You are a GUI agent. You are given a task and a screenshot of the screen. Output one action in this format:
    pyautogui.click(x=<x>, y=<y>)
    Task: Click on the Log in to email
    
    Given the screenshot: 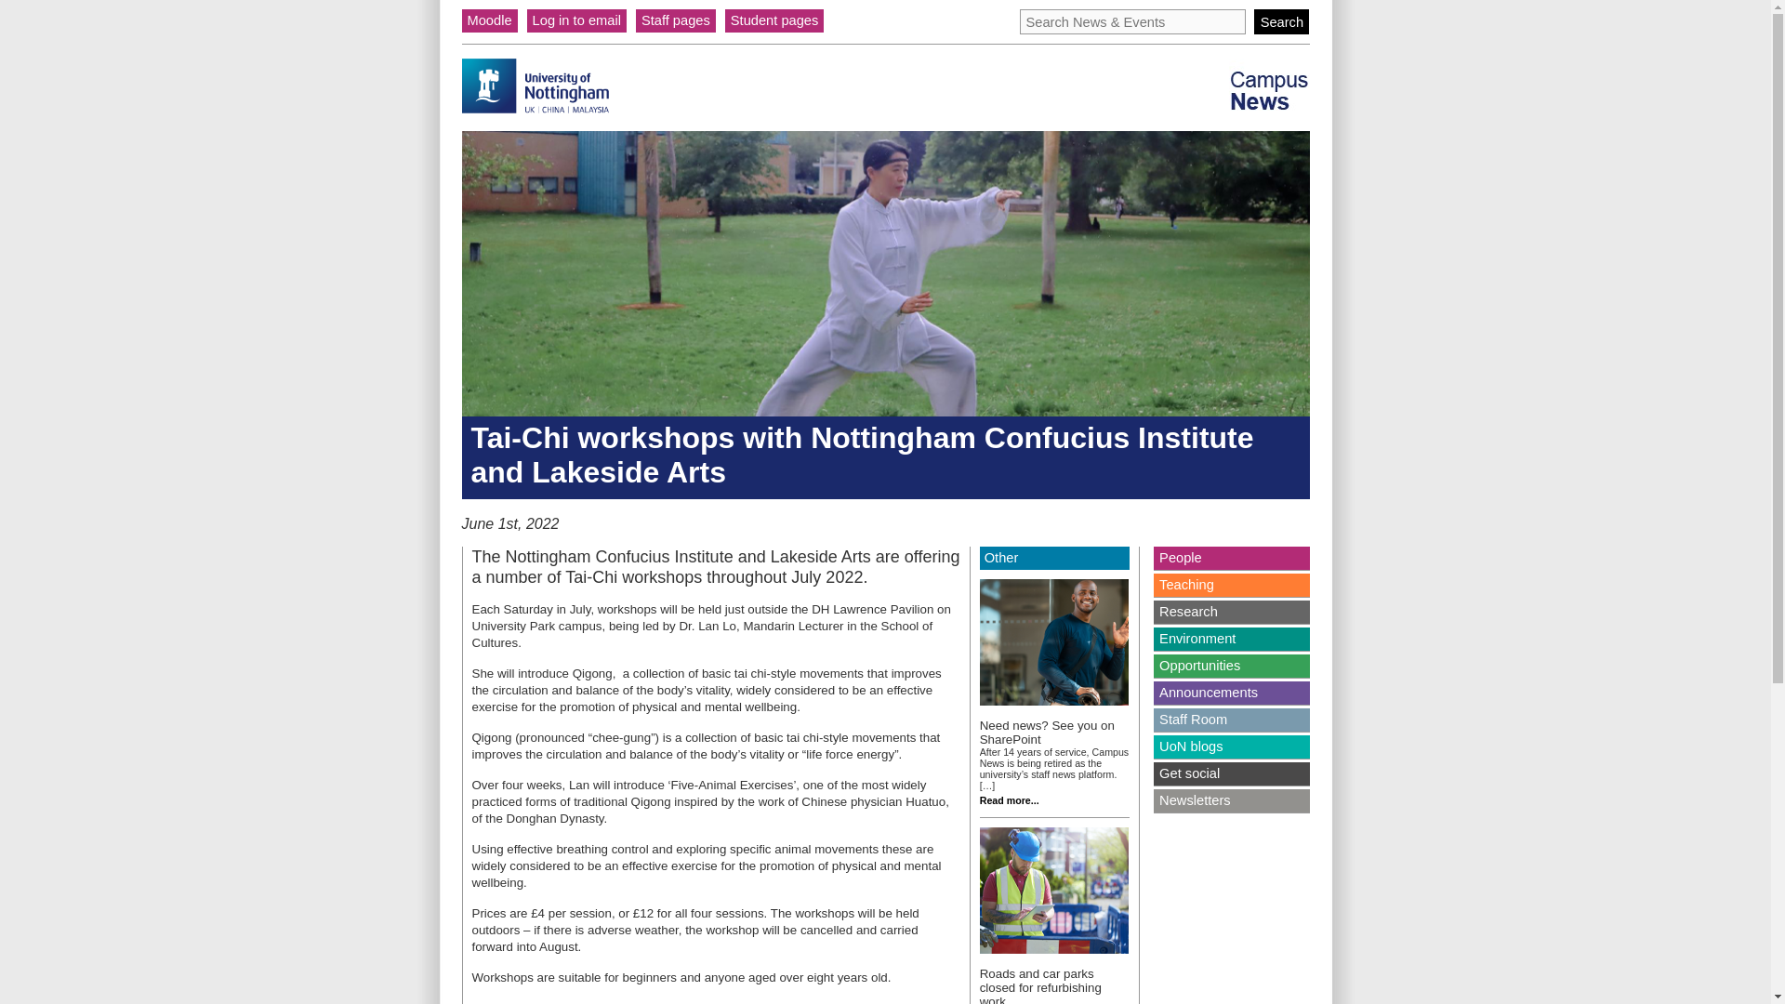 What is the action you would take?
    pyautogui.click(x=576, y=20)
    